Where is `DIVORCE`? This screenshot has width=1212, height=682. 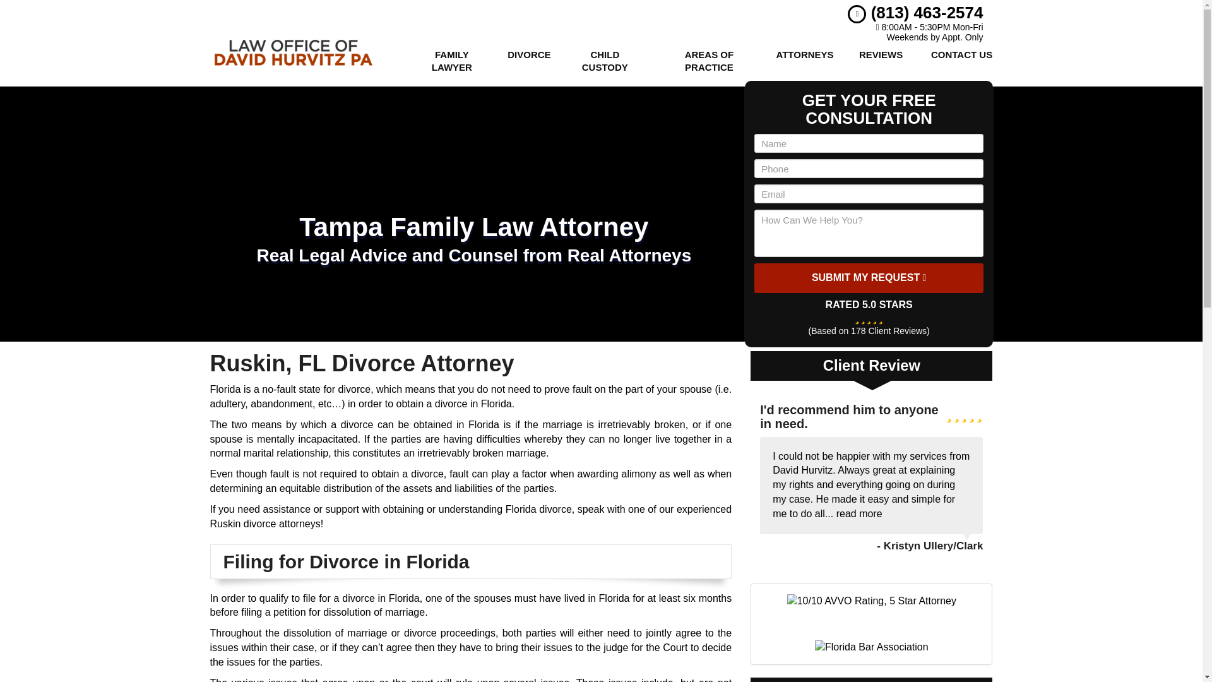
DIVORCE is located at coordinates (528, 61).